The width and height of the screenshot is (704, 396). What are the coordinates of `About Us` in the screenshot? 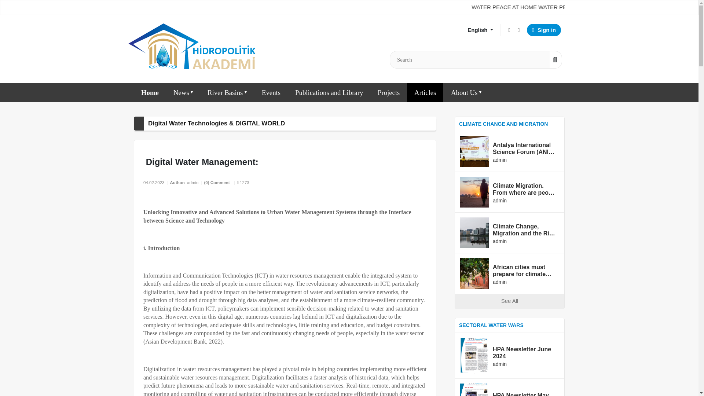 It's located at (466, 92).